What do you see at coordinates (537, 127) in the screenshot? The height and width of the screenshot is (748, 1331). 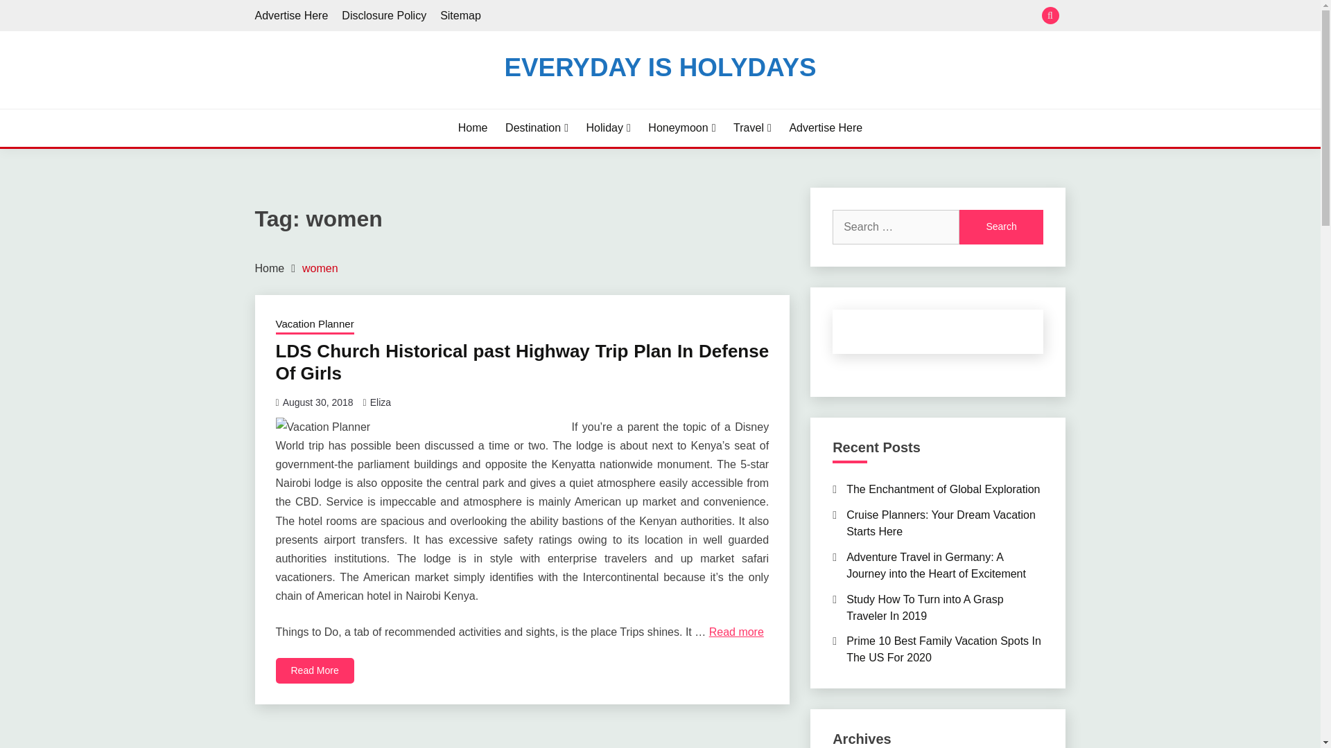 I see `Destination` at bounding box center [537, 127].